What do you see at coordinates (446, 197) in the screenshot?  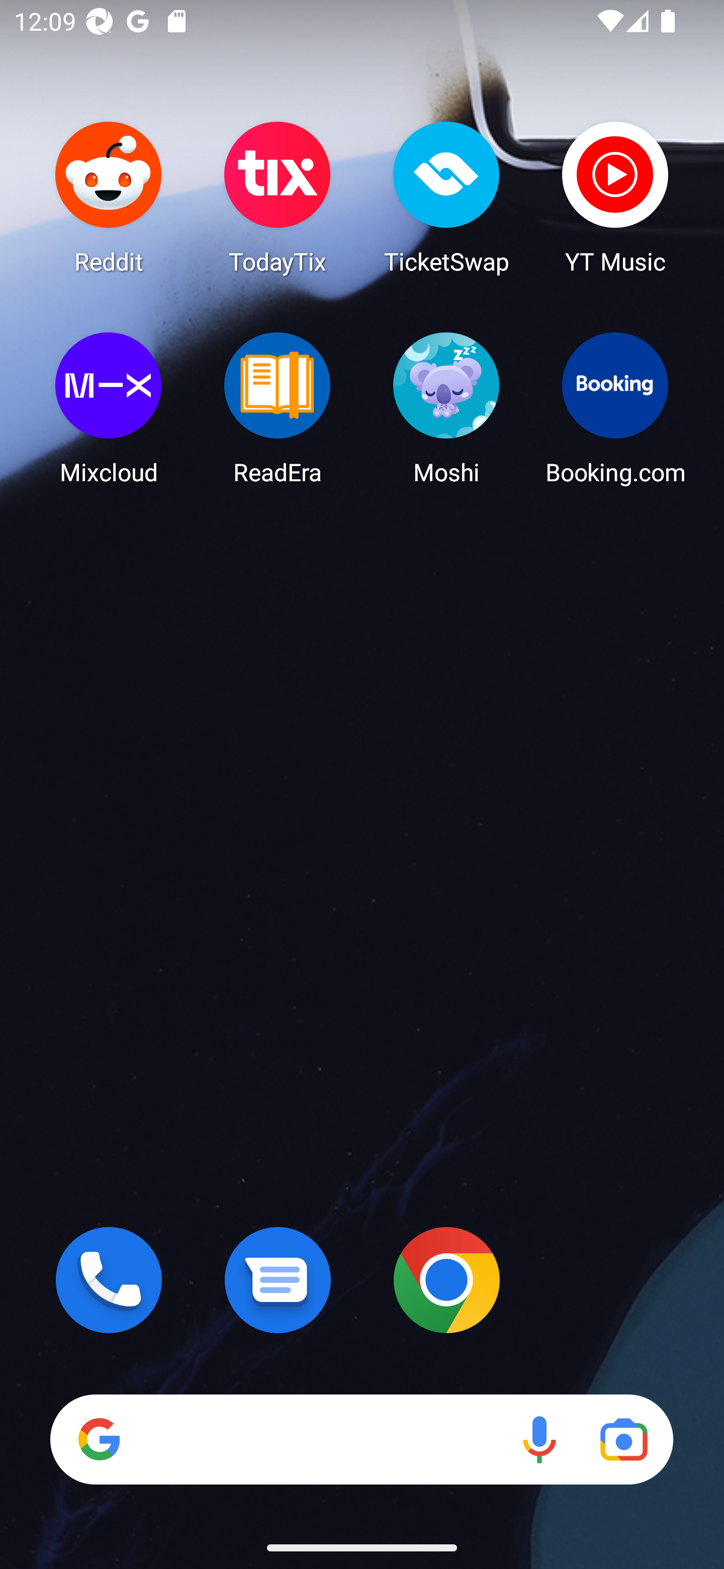 I see `TicketSwap` at bounding box center [446, 197].